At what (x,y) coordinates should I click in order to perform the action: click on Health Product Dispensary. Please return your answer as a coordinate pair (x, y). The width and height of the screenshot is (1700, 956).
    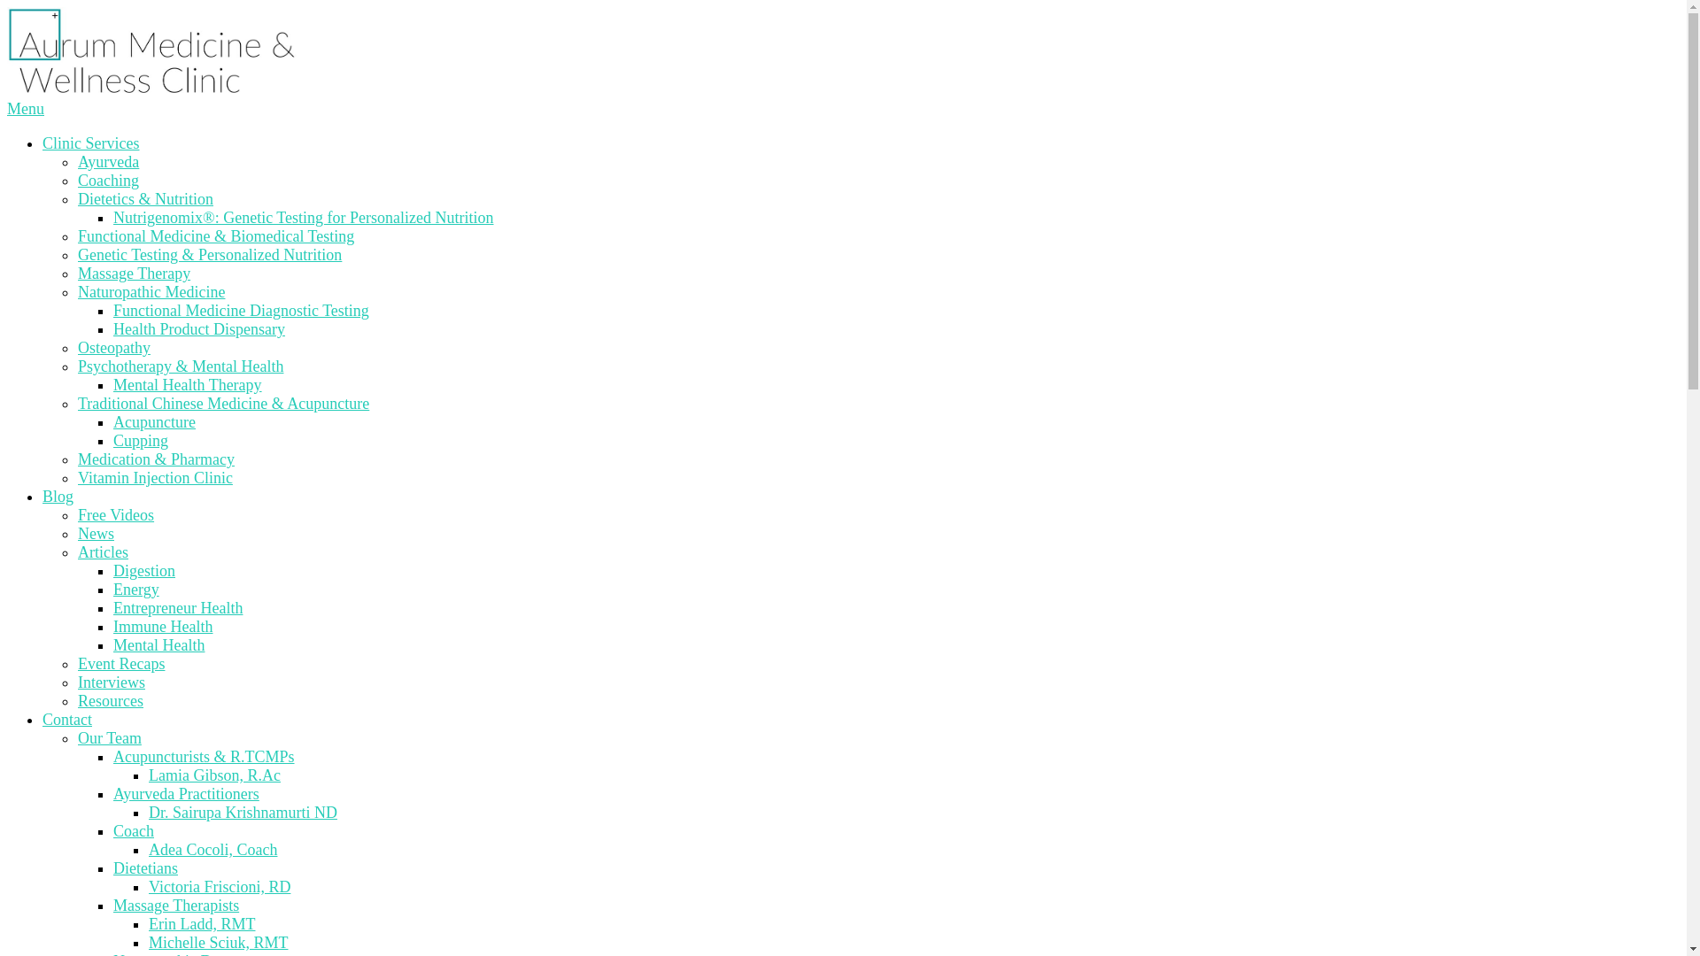
    Looking at the image, I should click on (199, 329).